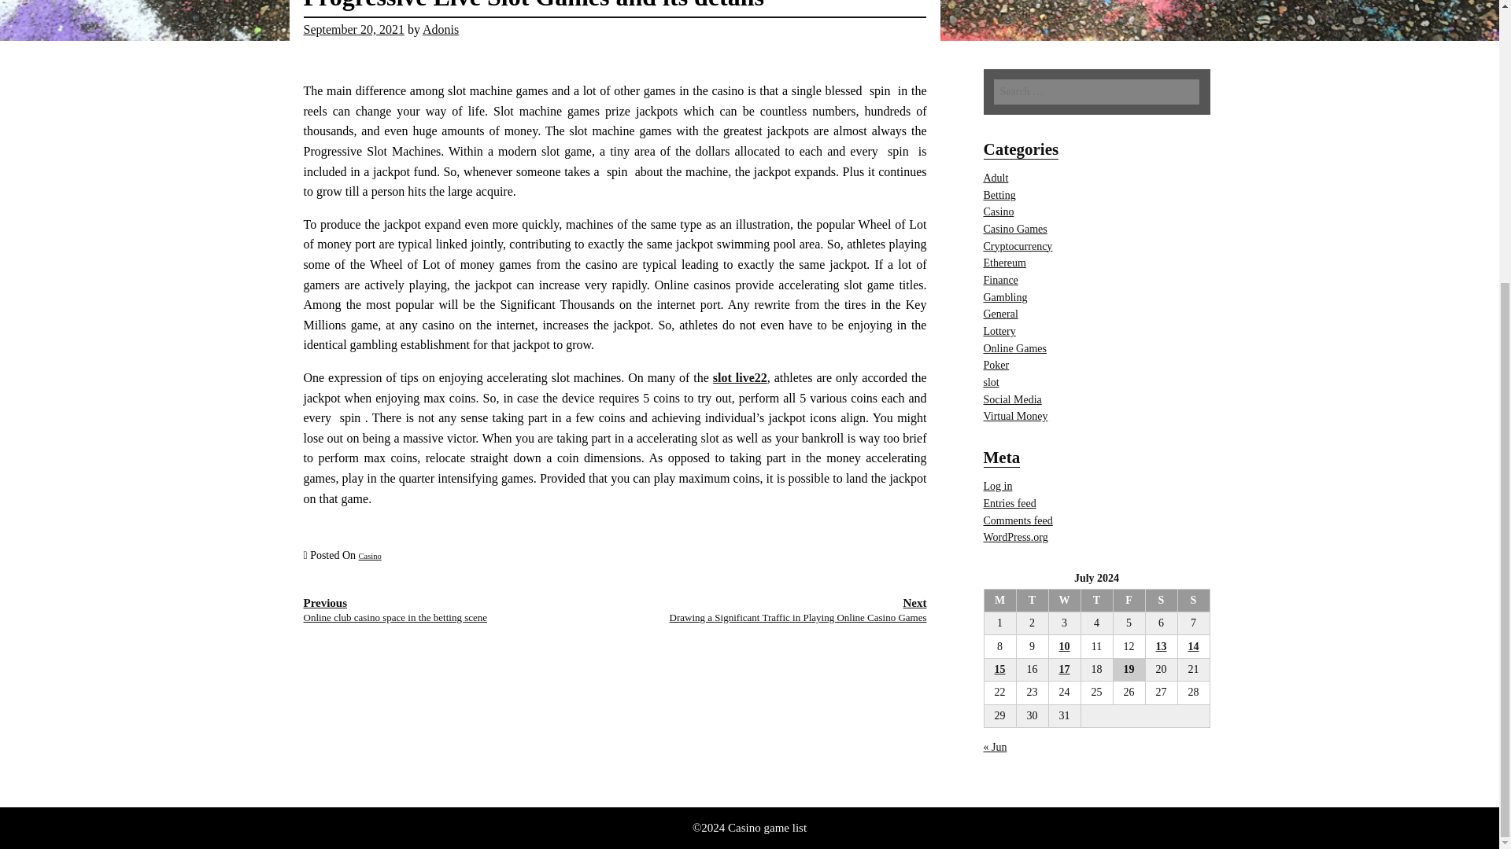  Describe the element at coordinates (1064, 668) in the screenshot. I see `17` at that location.